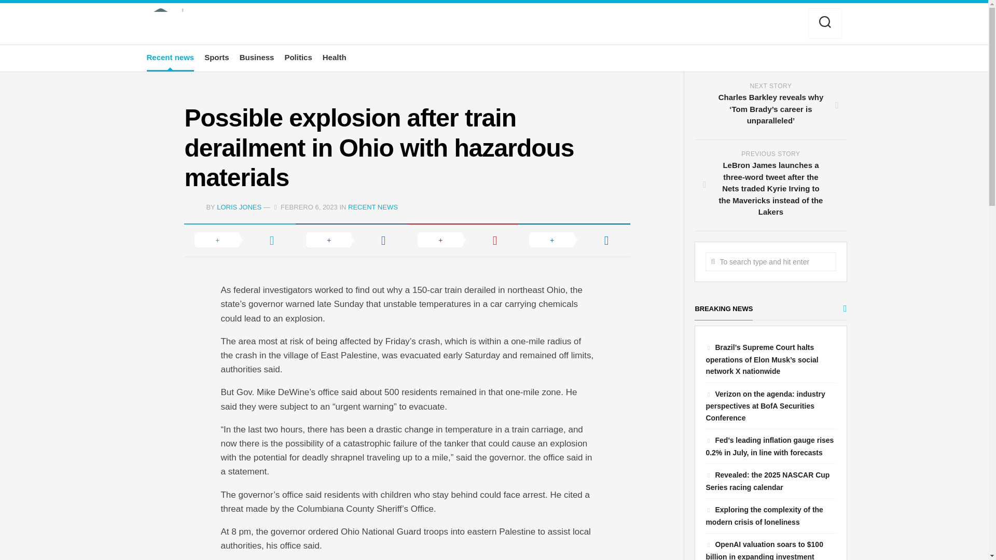 The height and width of the screenshot is (560, 996). What do you see at coordinates (239, 207) in the screenshot?
I see `LORIS JONES` at bounding box center [239, 207].